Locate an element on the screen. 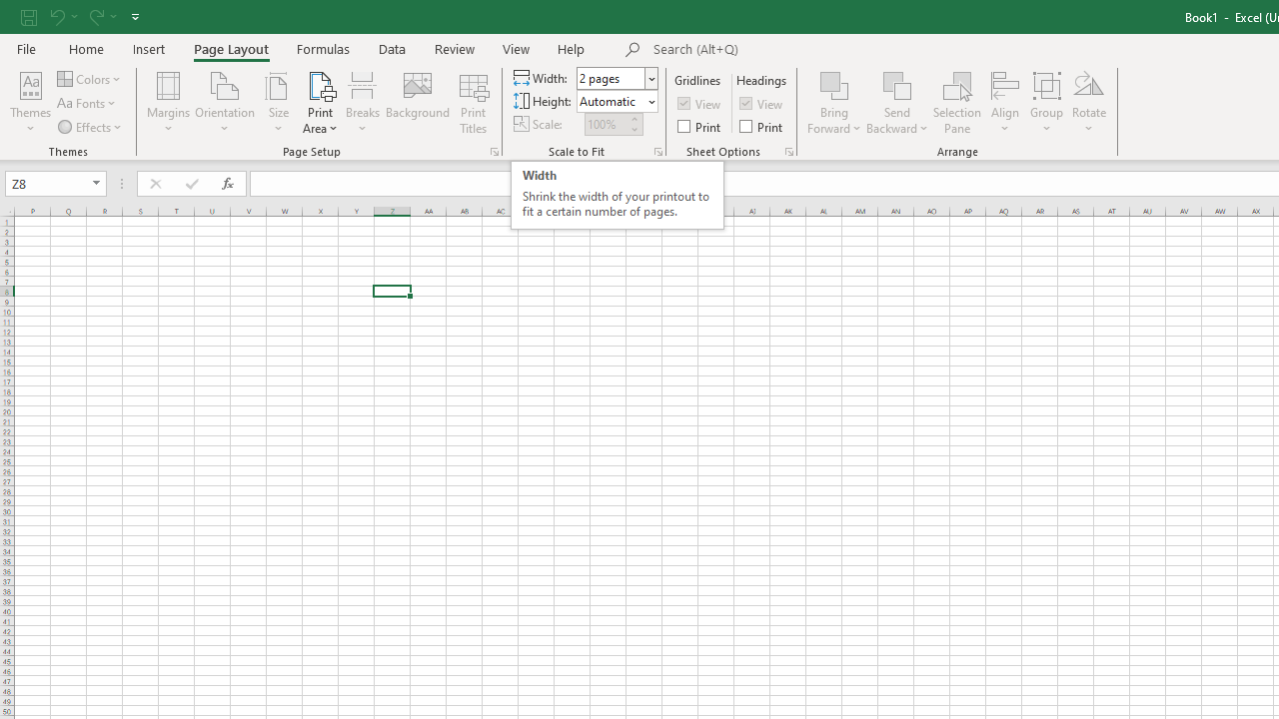 The height and width of the screenshot is (719, 1279). Redo is located at coordinates (95, 16).